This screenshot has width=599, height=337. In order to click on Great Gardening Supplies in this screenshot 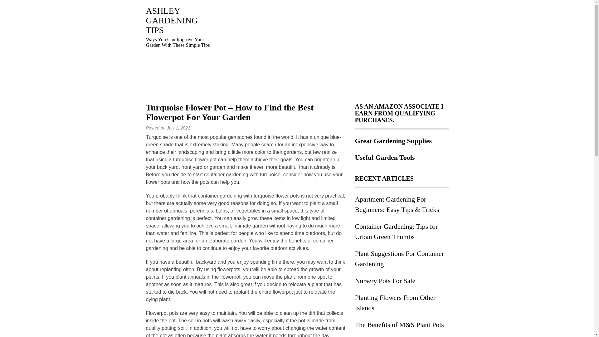, I will do `click(393, 141)`.